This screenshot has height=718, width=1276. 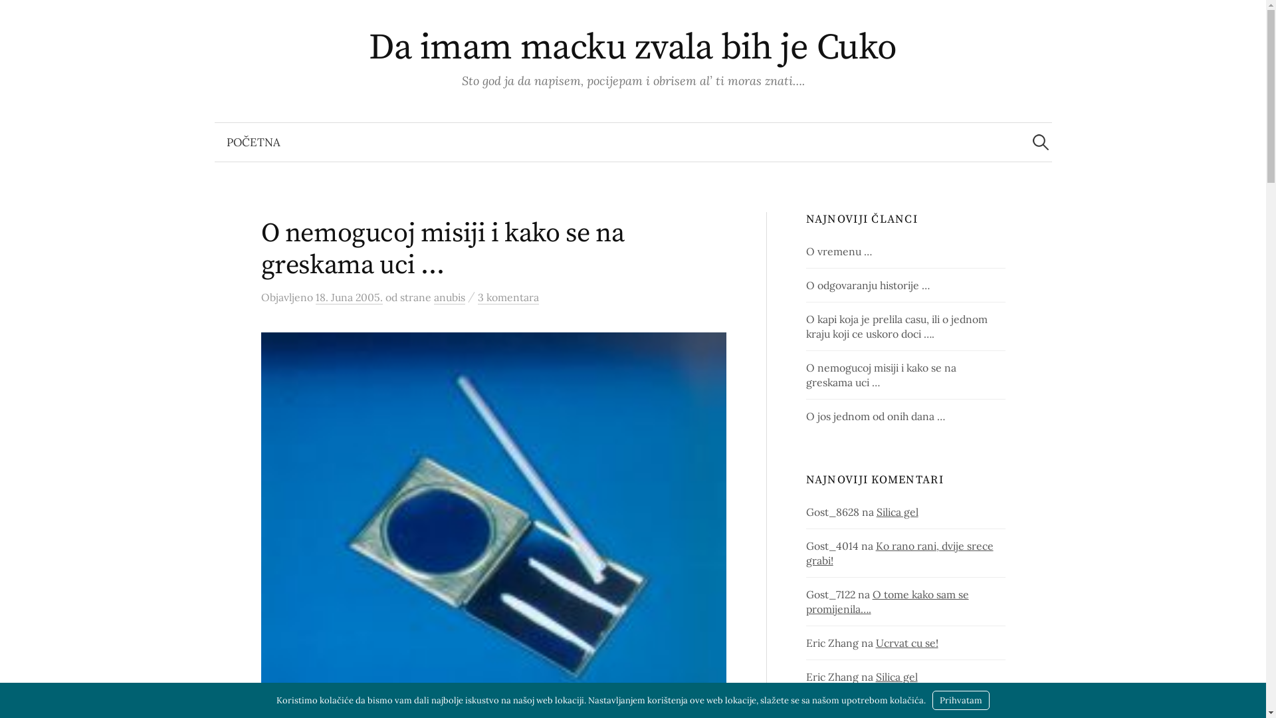 I want to click on Prihvatam, so click(x=961, y=701).